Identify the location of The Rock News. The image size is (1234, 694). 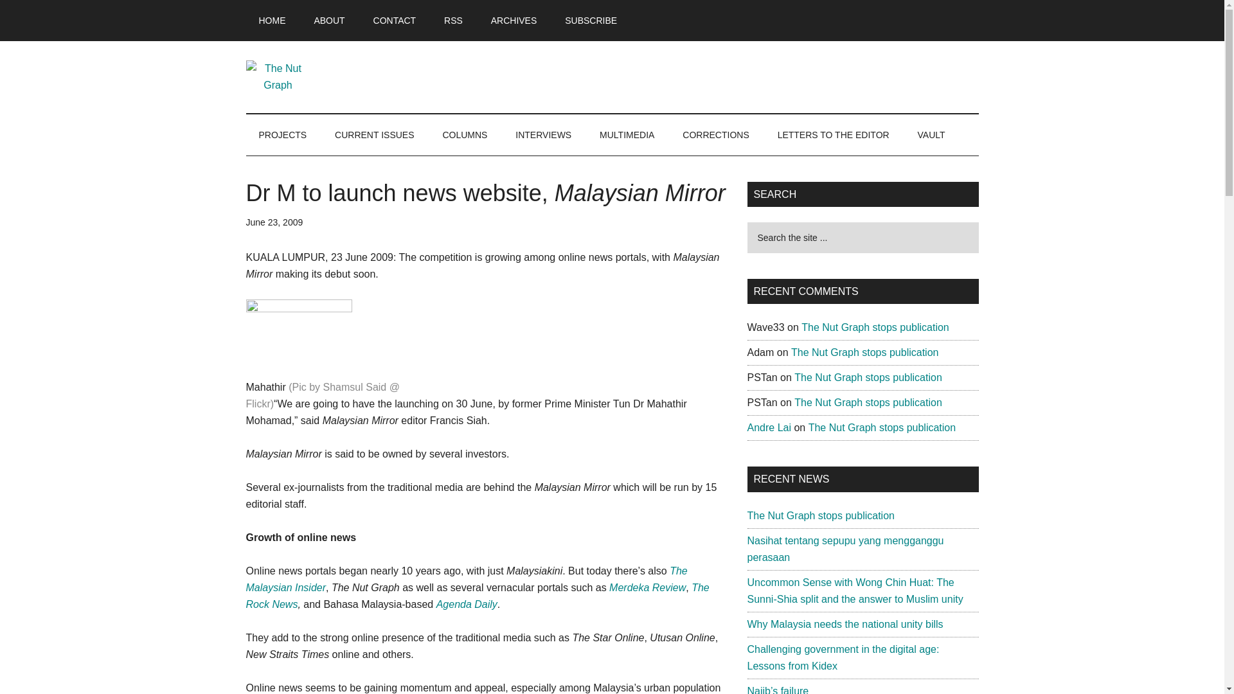
(477, 596).